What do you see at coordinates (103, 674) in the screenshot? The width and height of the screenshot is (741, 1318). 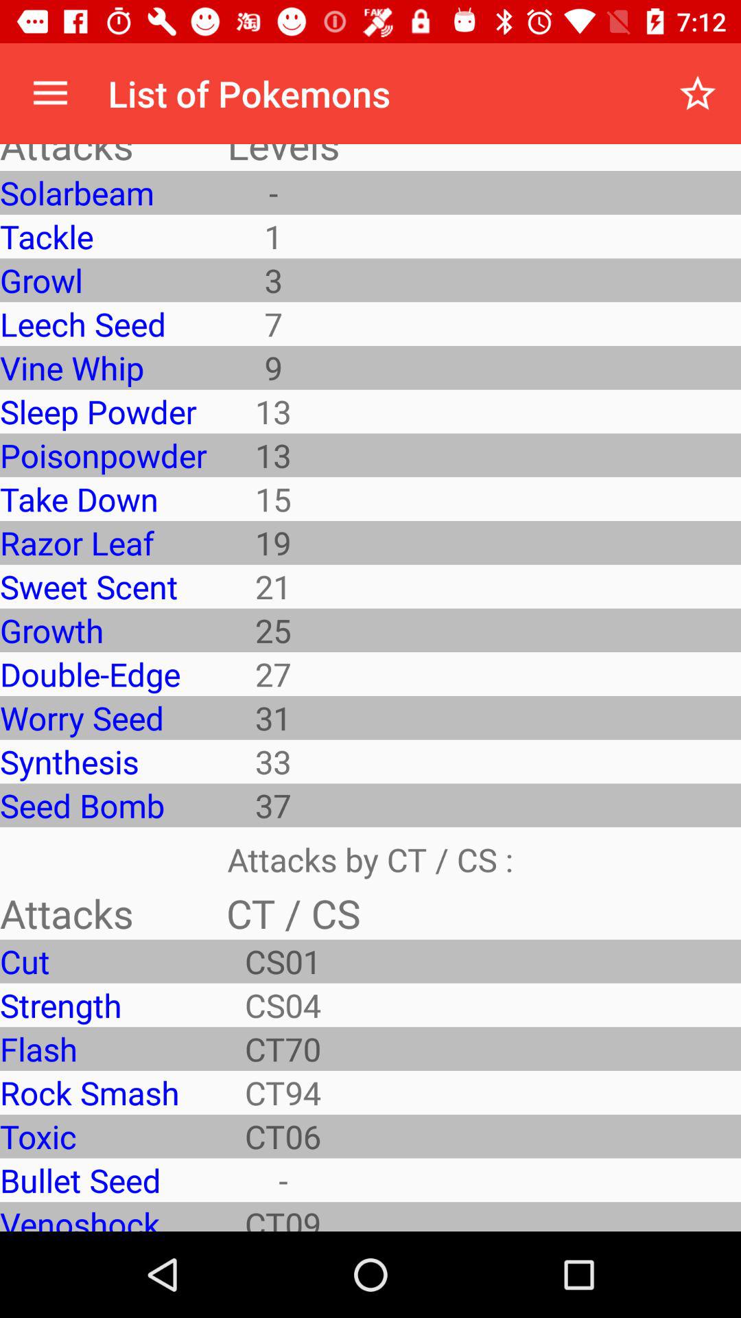 I see `select the icon above the worry seed app` at bounding box center [103, 674].